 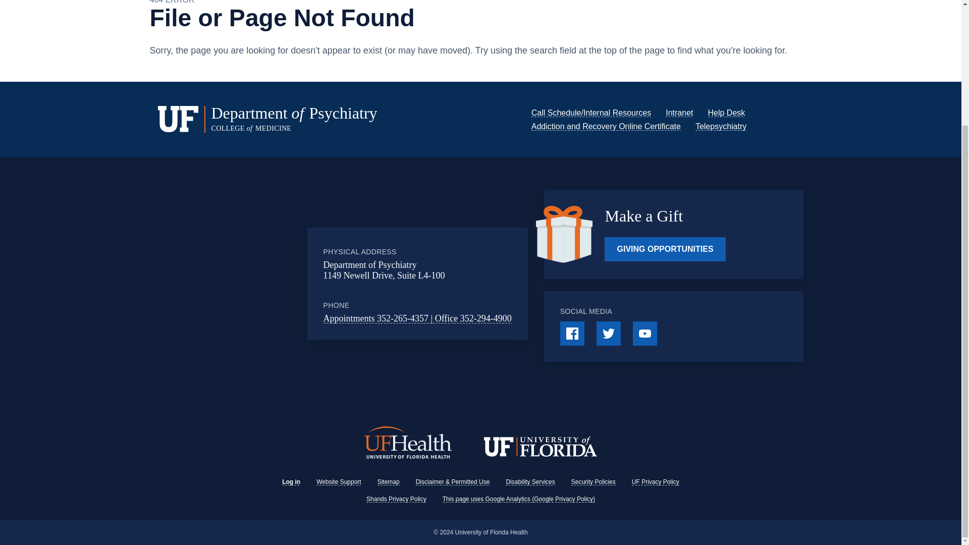 What do you see at coordinates (389, 482) in the screenshot?
I see `Sitemap` at bounding box center [389, 482].